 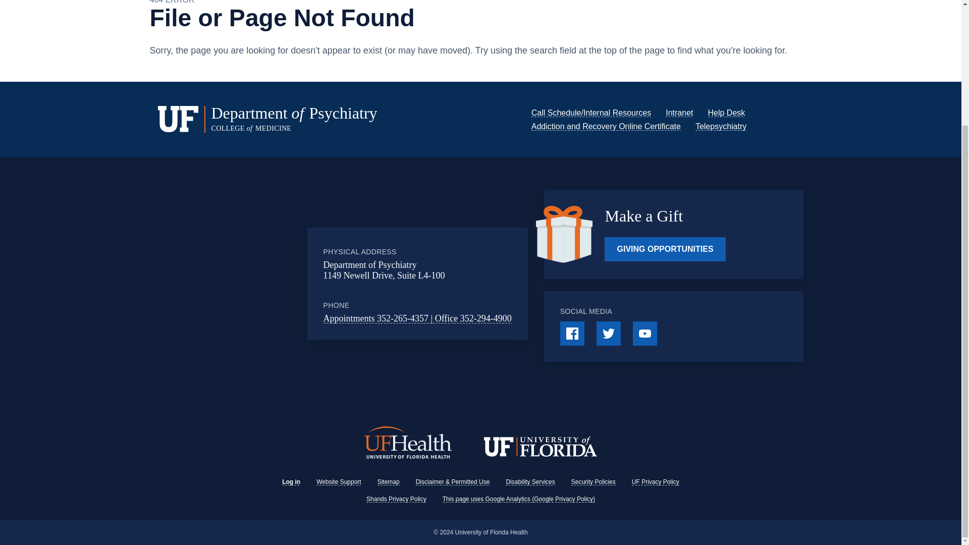 What do you see at coordinates (389, 482) in the screenshot?
I see `Sitemap` at bounding box center [389, 482].